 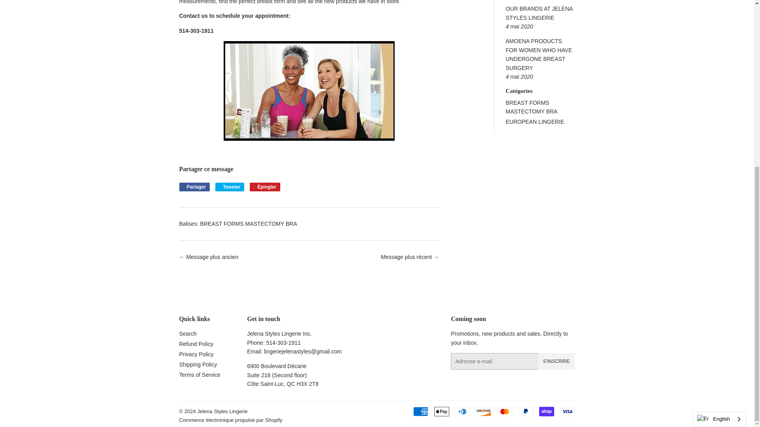 I want to click on Visa, so click(x=567, y=412).